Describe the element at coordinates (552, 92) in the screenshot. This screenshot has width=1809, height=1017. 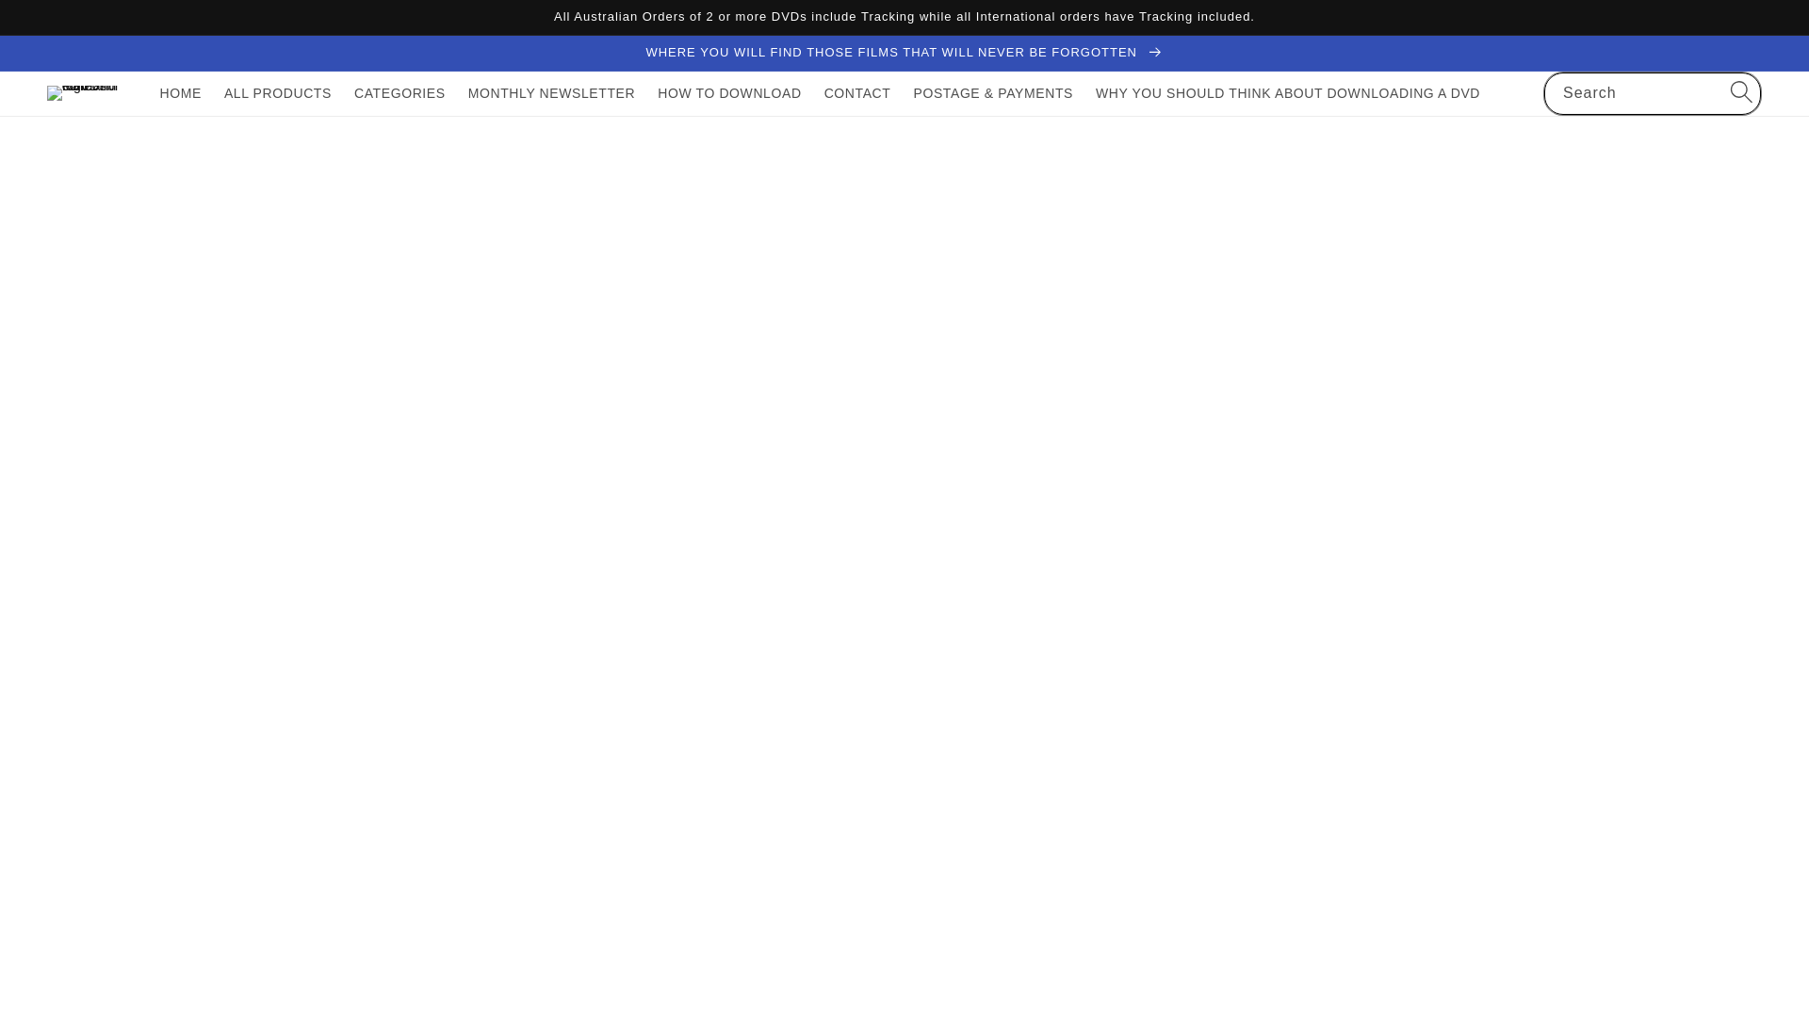
I see `MONTHLY NEWSLETTER` at that location.